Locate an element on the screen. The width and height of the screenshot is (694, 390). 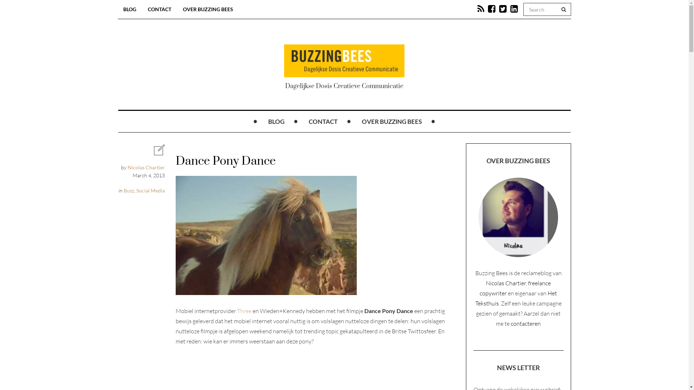
Social Media is located at coordinates (150, 191).